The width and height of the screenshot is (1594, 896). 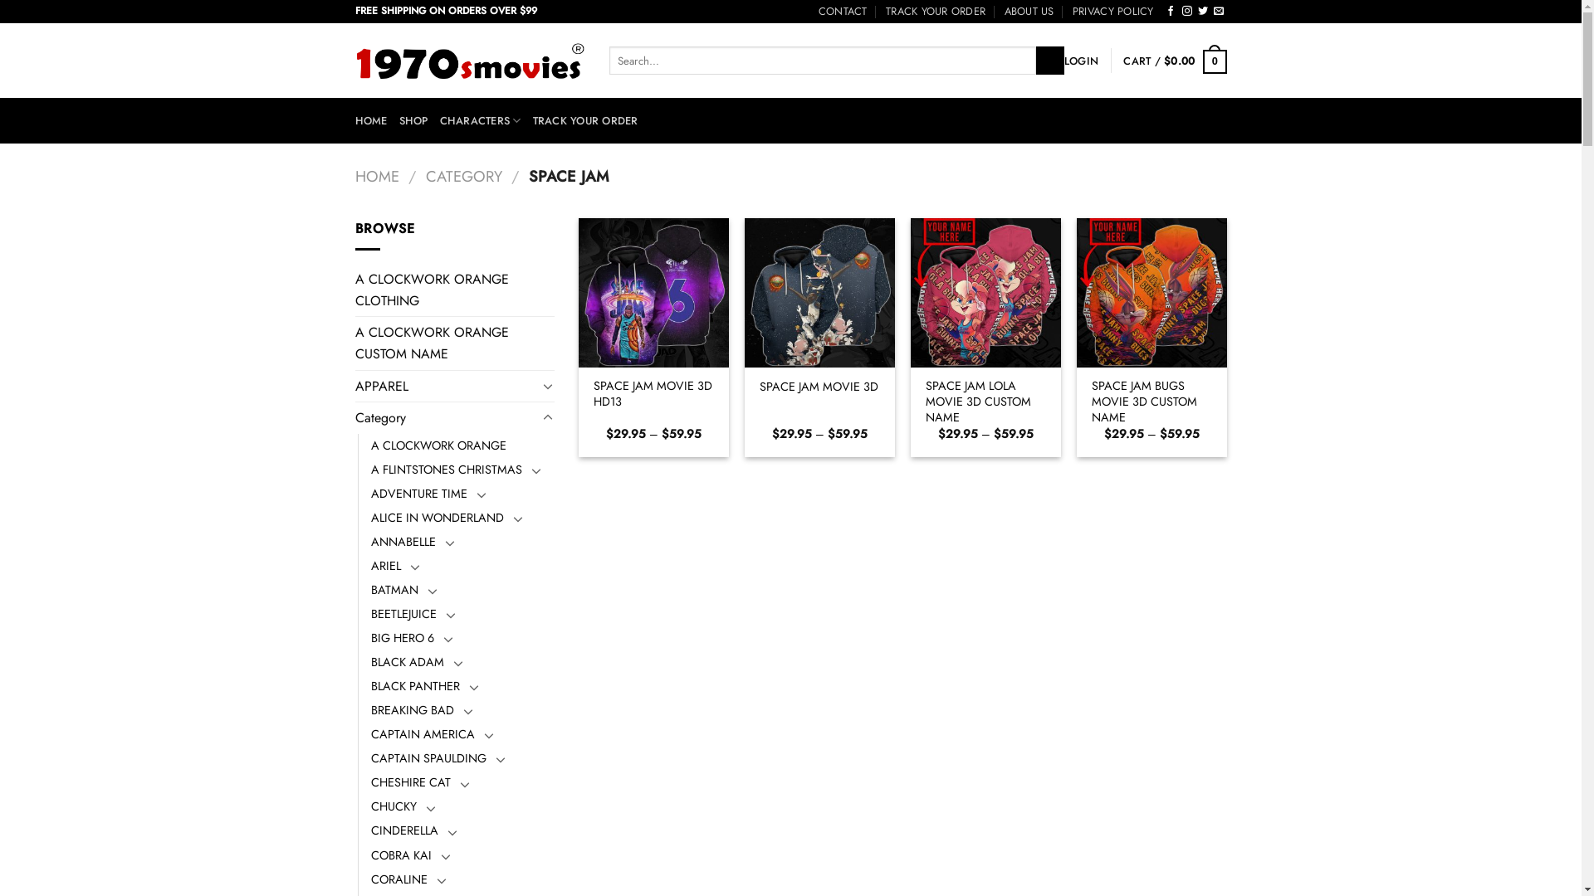 I want to click on SPACE JAM MOVIE 3D HD13, so click(x=654, y=393).